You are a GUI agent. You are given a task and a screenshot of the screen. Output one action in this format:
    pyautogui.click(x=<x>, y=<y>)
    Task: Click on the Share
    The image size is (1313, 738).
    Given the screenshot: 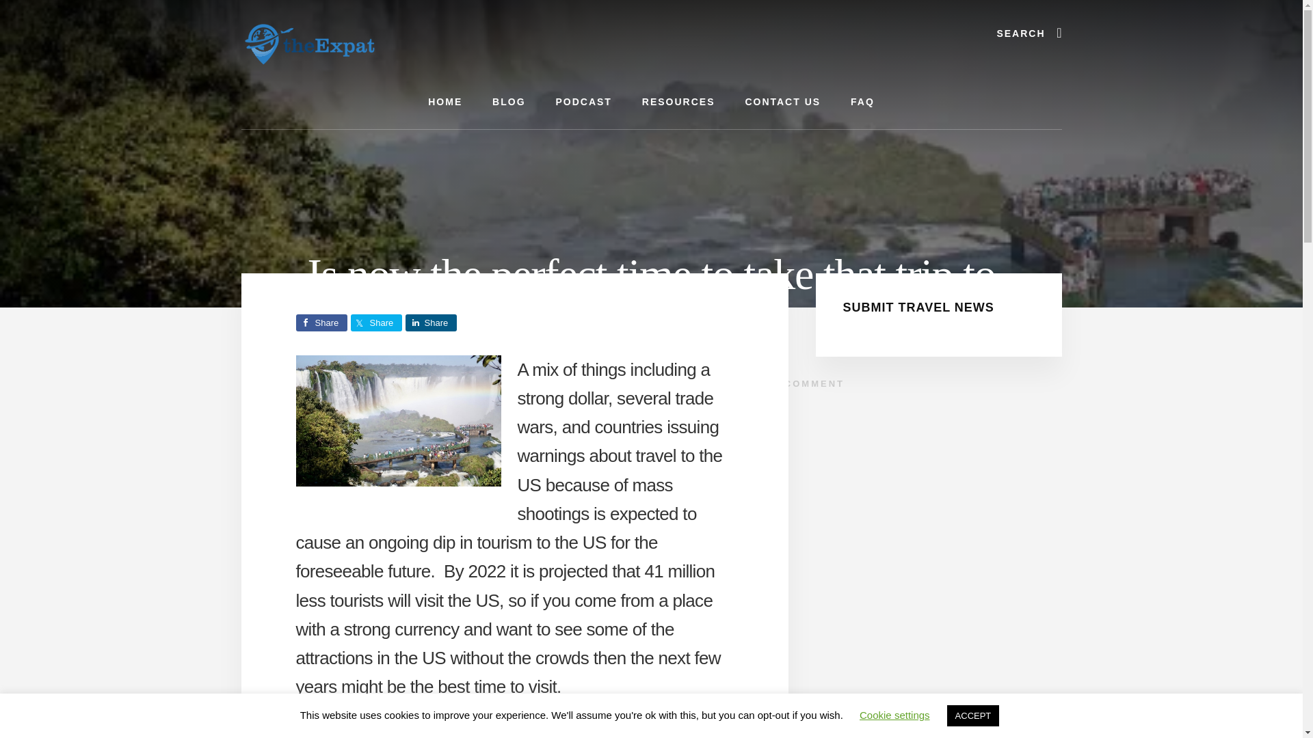 What is the action you would take?
    pyautogui.click(x=429, y=323)
    